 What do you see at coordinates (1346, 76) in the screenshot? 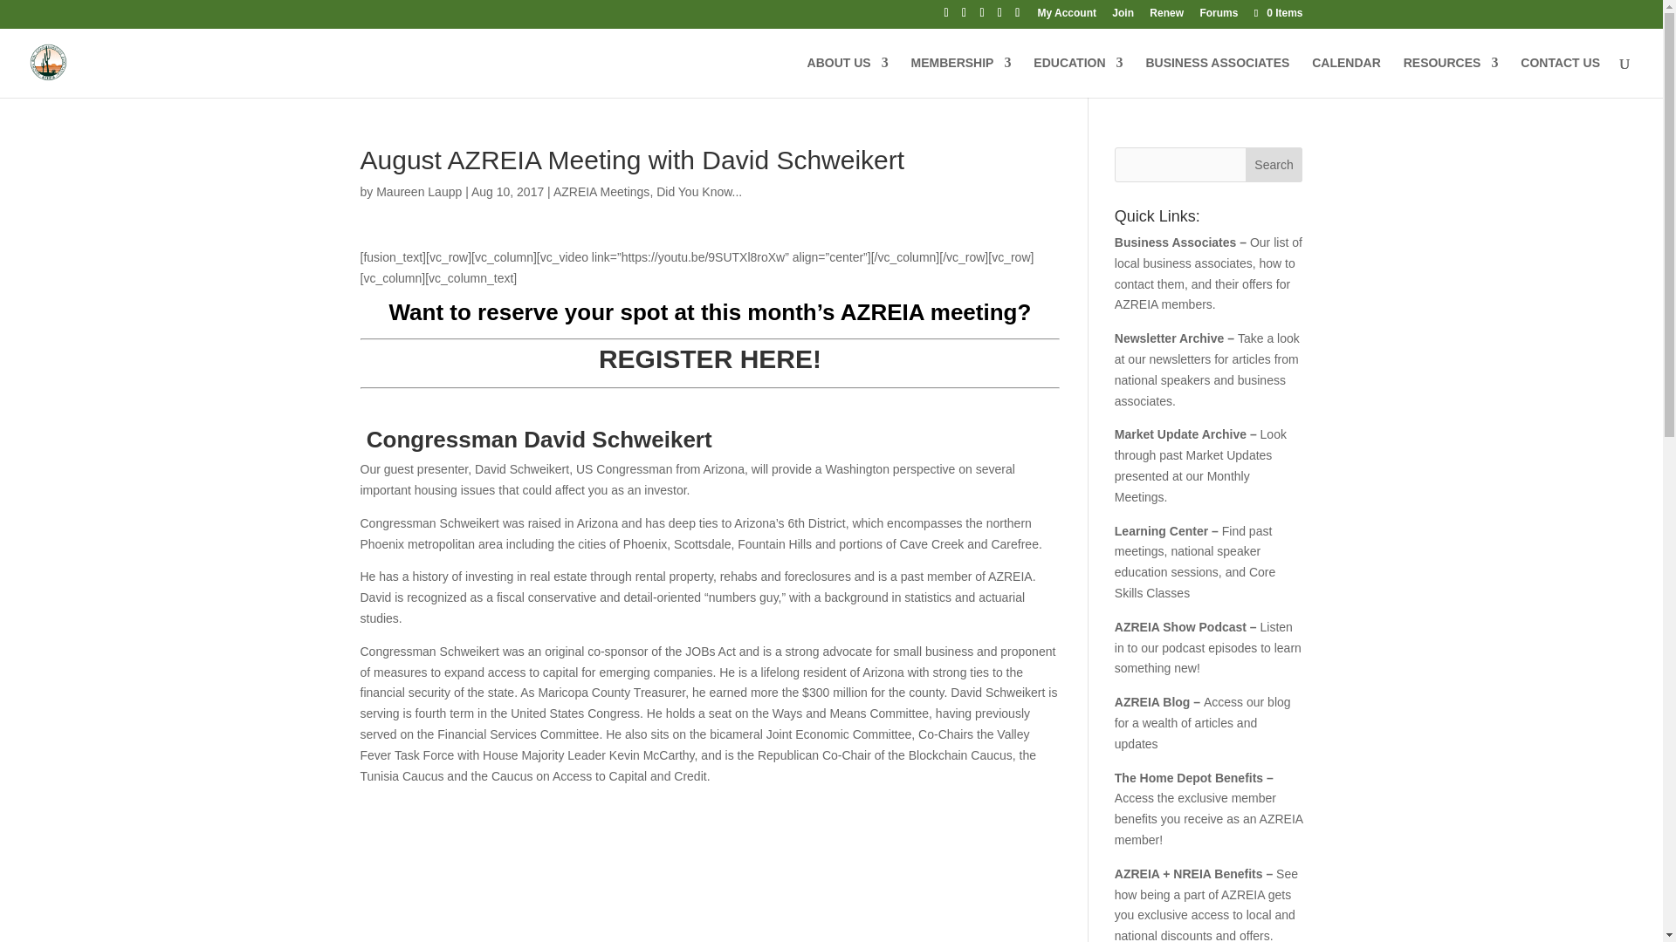
I see `CALENDAR` at bounding box center [1346, 76].